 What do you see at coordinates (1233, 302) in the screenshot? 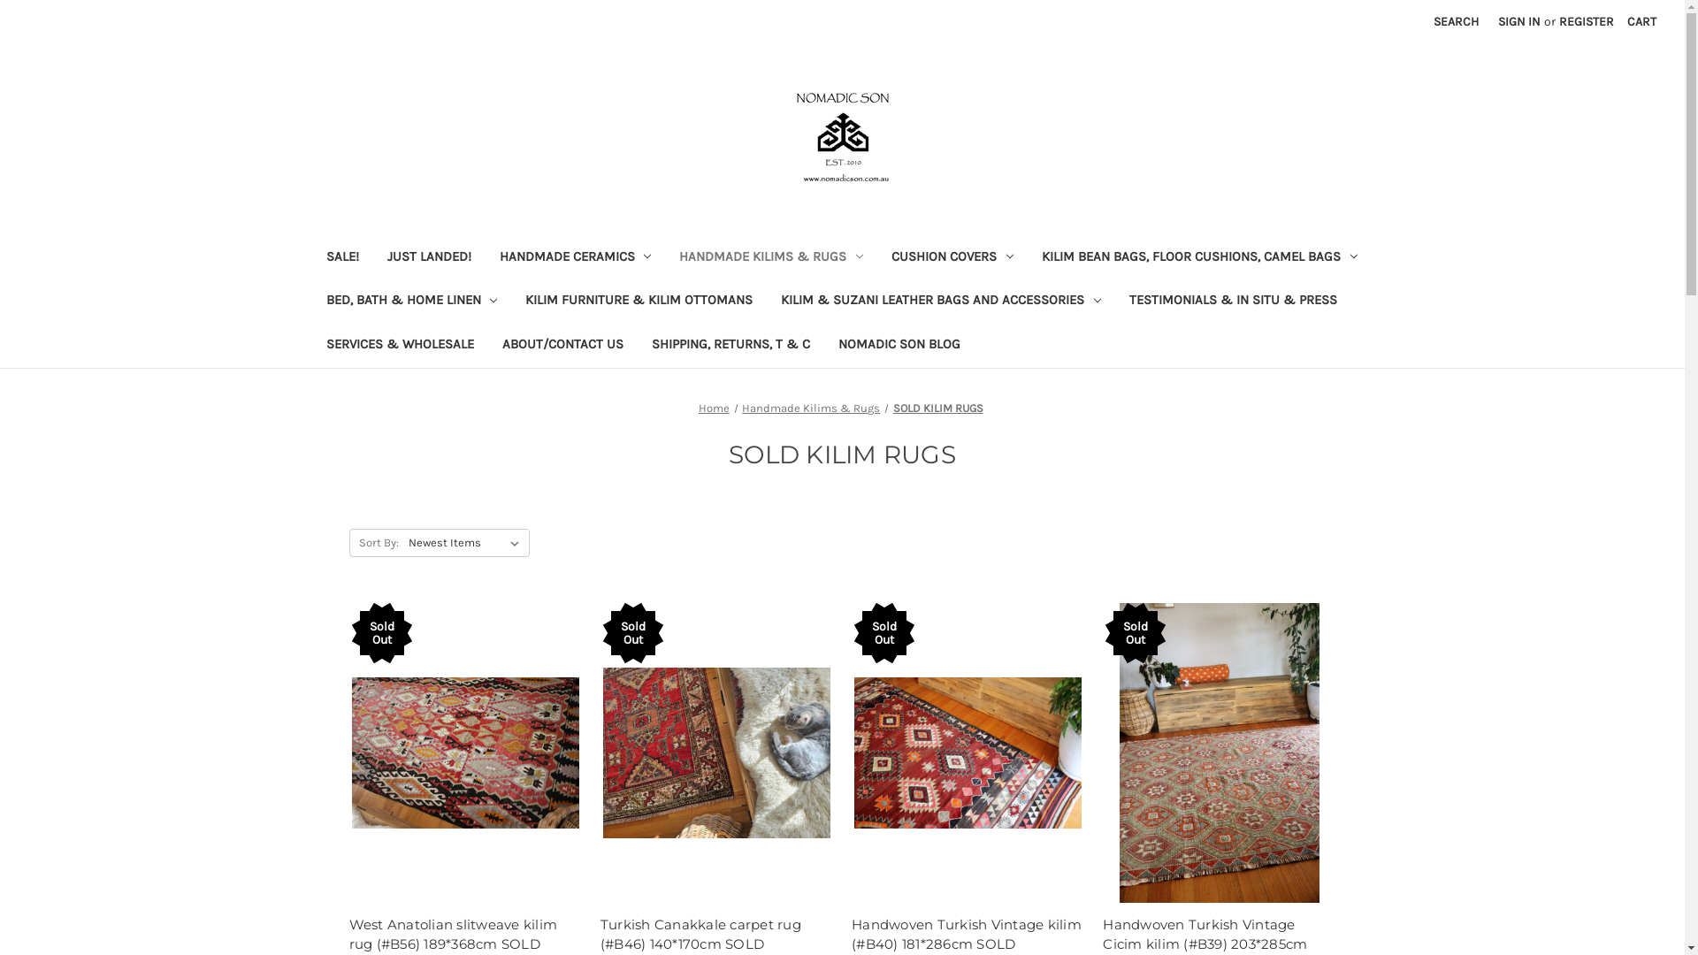
I see `TESTIMONIALS & IN SITU & PRESS` at bounding box center [1233, 302].